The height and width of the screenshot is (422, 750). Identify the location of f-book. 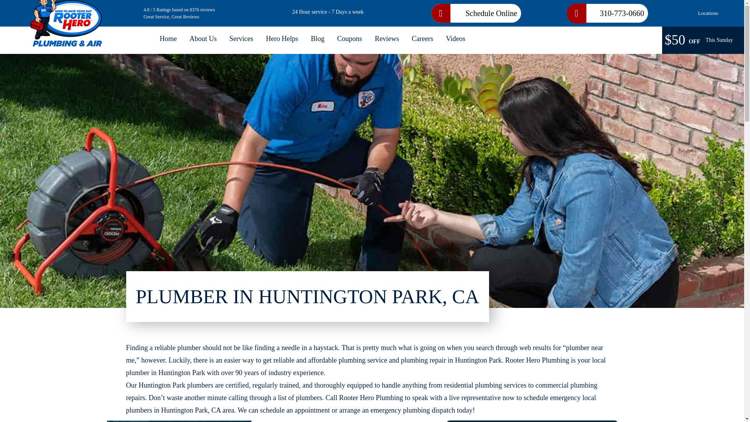
(719, 220).